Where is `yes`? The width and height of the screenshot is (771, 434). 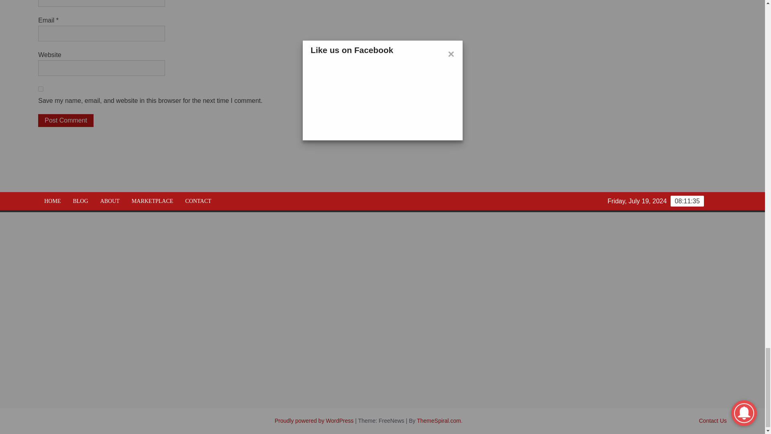 yes is located at coordinates (40, 88).